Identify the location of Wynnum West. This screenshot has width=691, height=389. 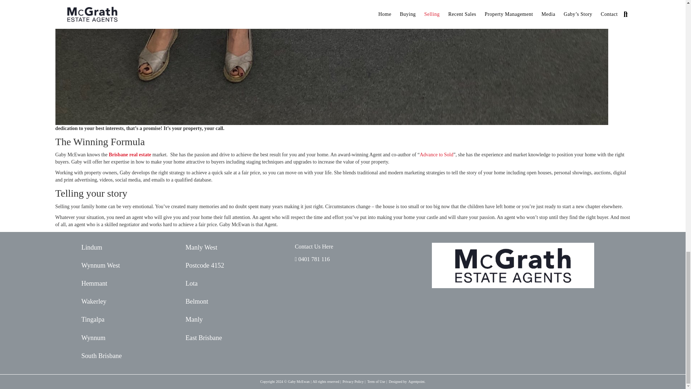
(130, 265).